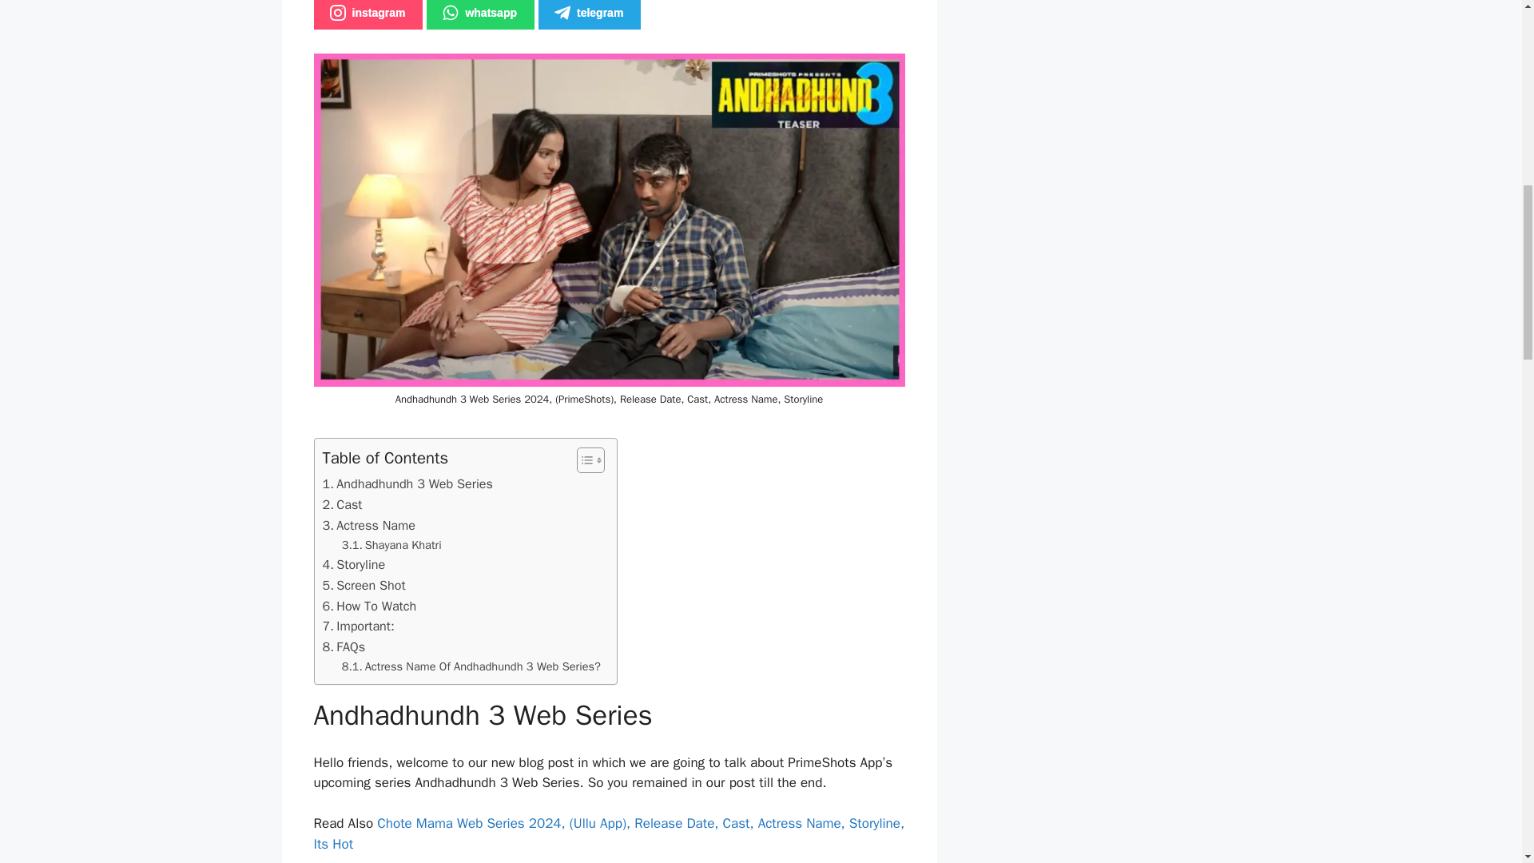  I want to click on telegram, so click(590, 14).